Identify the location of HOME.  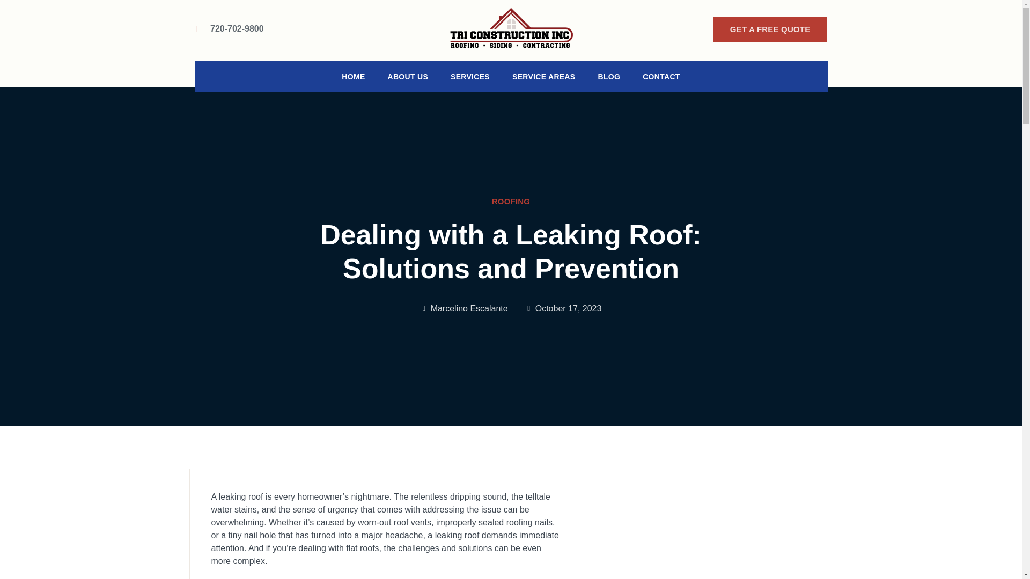
(353, 76).